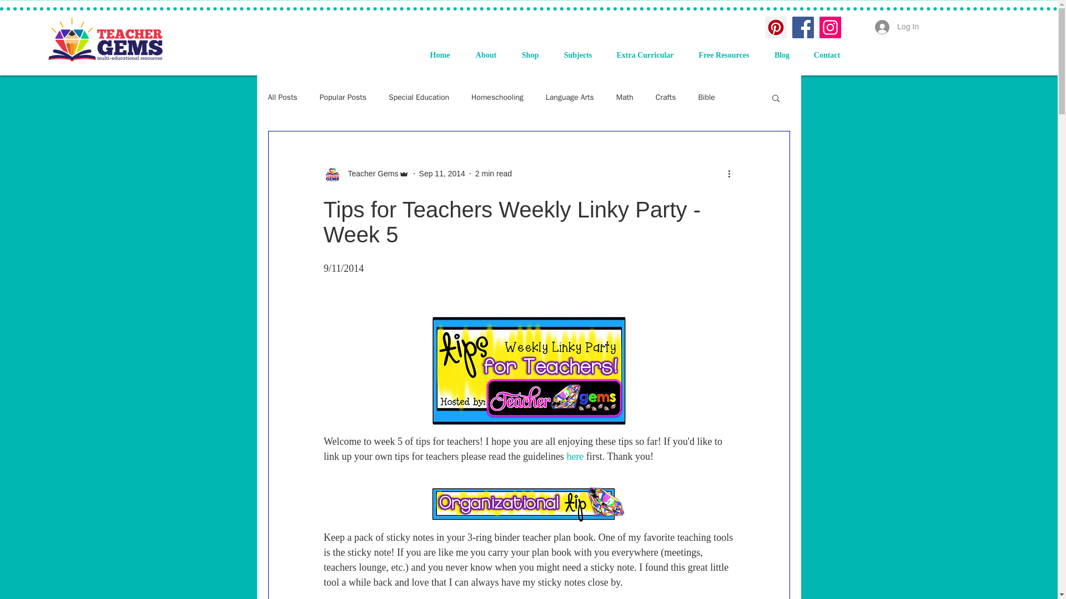 This screenshot has height=599, width=1066. Describe the element at coordinates (497, 98) in the screenshot. I see `Homeschooling` at that location.